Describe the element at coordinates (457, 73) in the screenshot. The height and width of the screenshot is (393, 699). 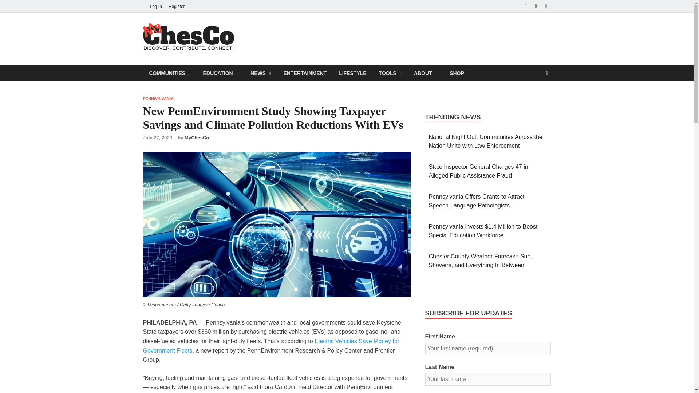
I see `MyChesCo Store` at that location.